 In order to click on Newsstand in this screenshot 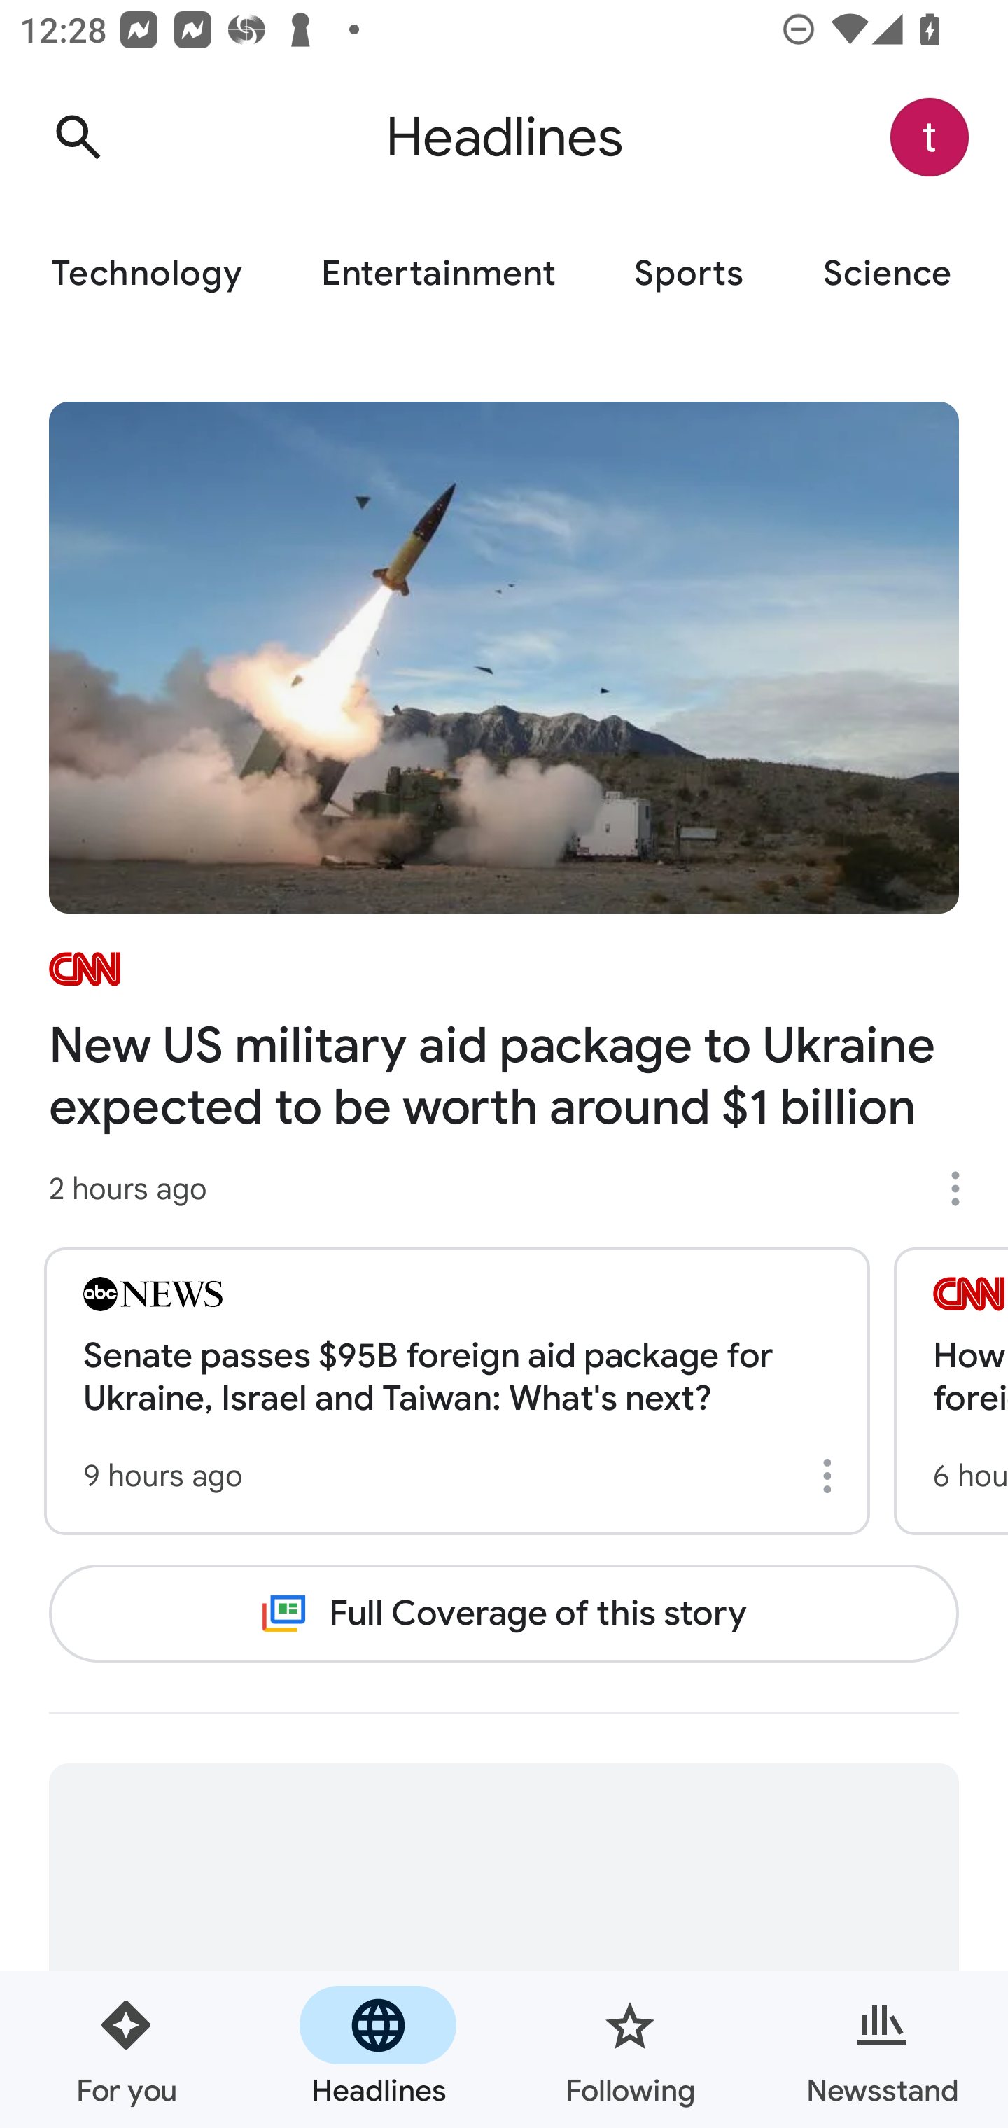, I will do `click(882, 2050)`.